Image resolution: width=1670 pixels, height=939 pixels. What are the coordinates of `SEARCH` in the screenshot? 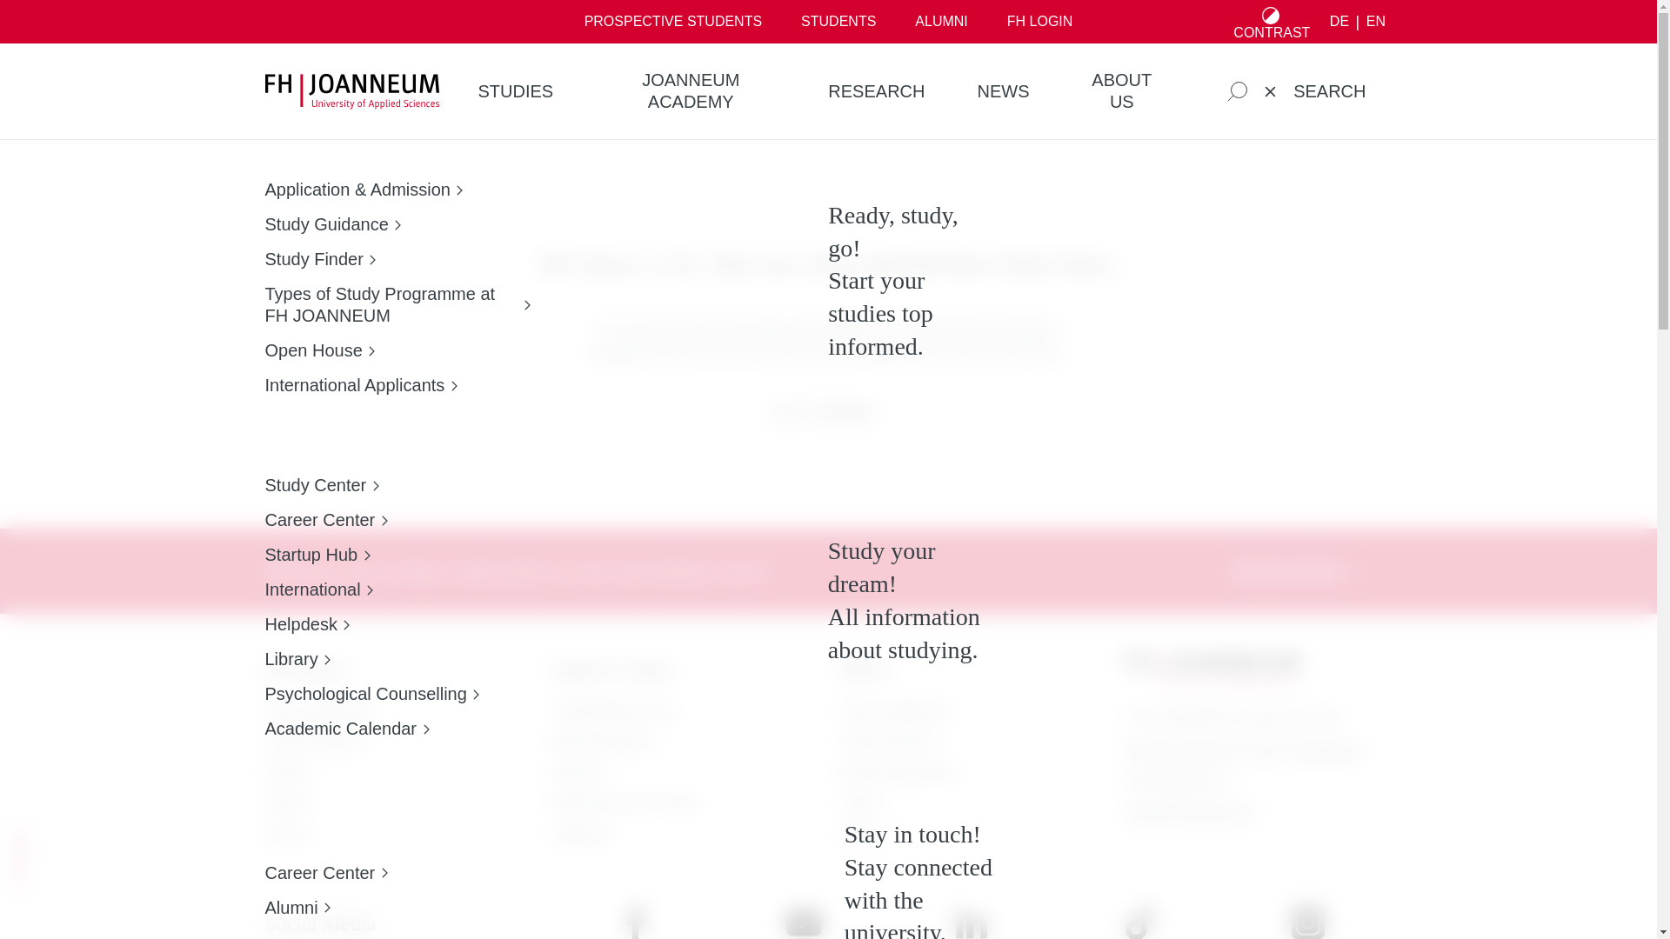 It's located at (1296, 90).